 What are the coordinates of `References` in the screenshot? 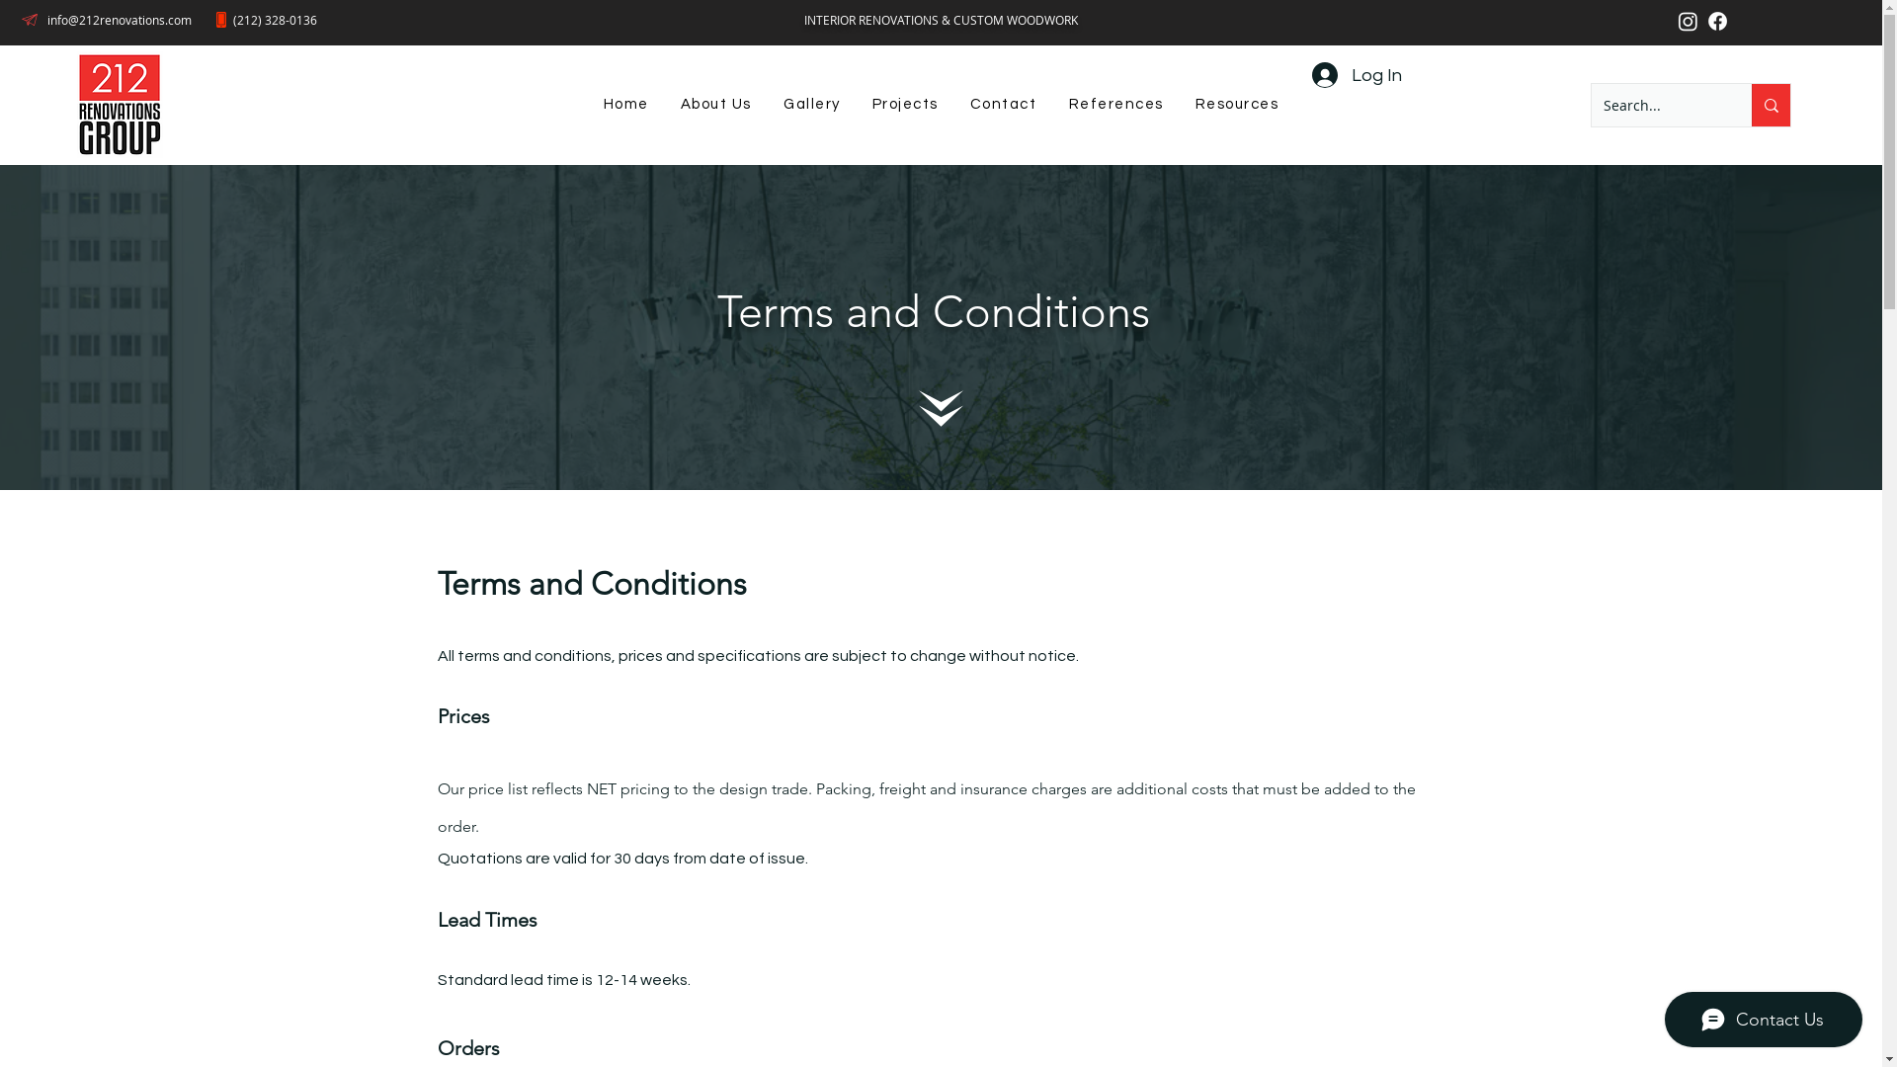 It's located at (1116, 105).